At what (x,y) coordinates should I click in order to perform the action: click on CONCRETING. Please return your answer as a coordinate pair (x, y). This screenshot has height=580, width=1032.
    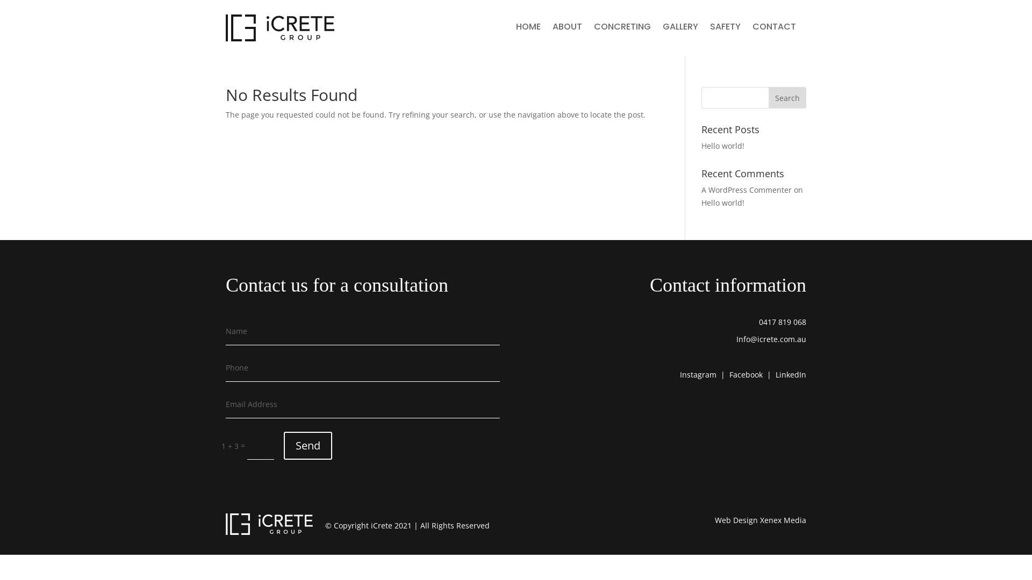
    Looking at the image, I should click on (622, 29).